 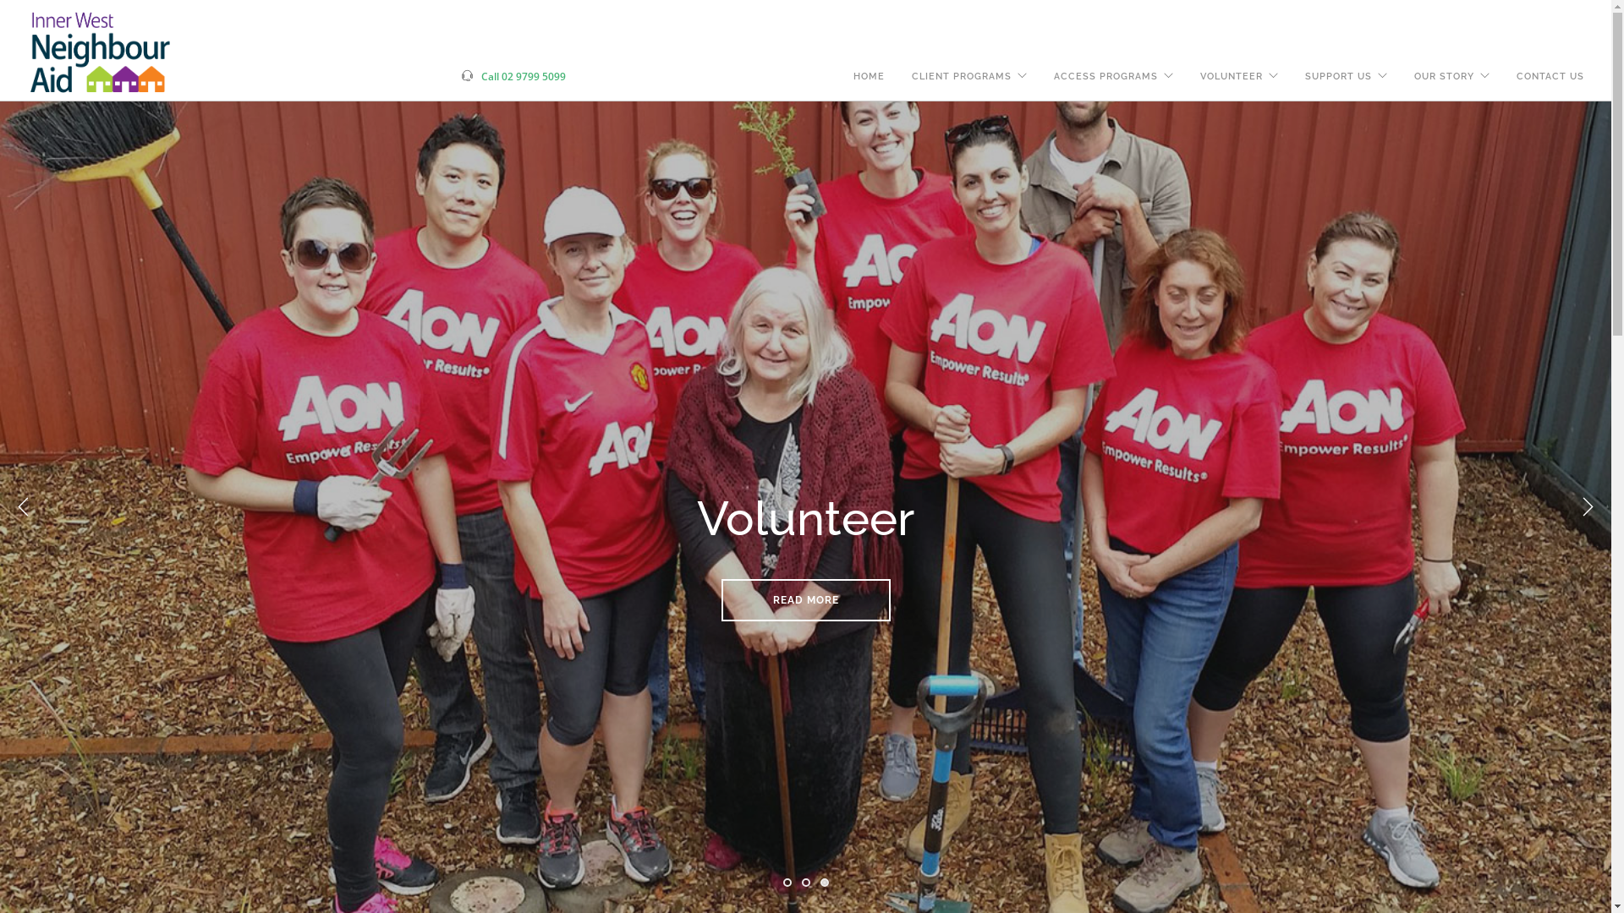 I want to click on OUR STORY, so click(x=1445, y=77).